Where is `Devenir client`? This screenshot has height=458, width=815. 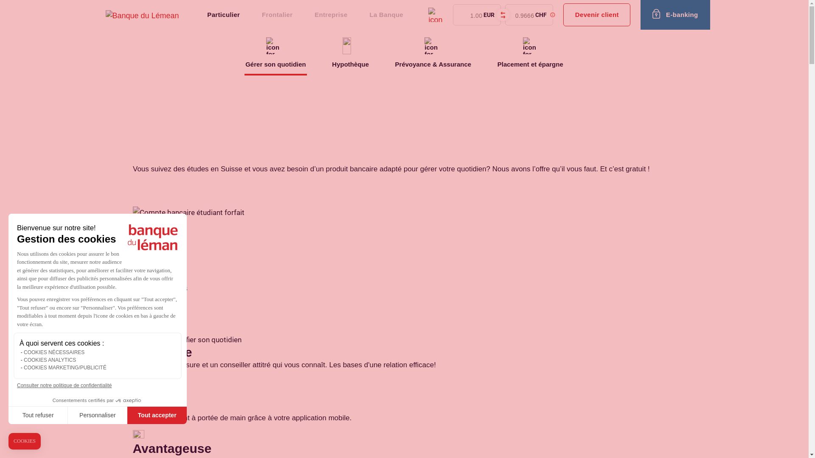
Devenir client is located at coordinates (597, 15).